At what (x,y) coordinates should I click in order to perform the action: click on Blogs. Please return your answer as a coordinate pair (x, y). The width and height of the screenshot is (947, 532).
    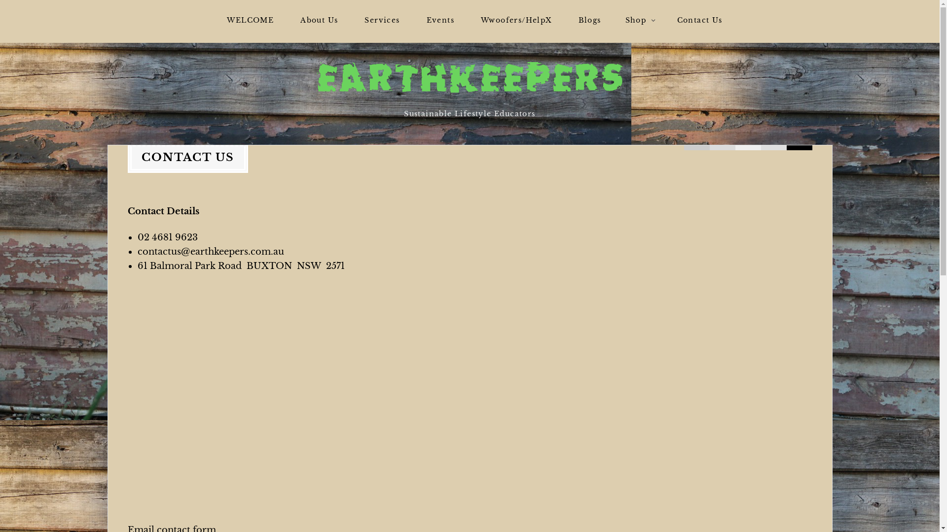
    Looking at the image, I should click on (590, 21).